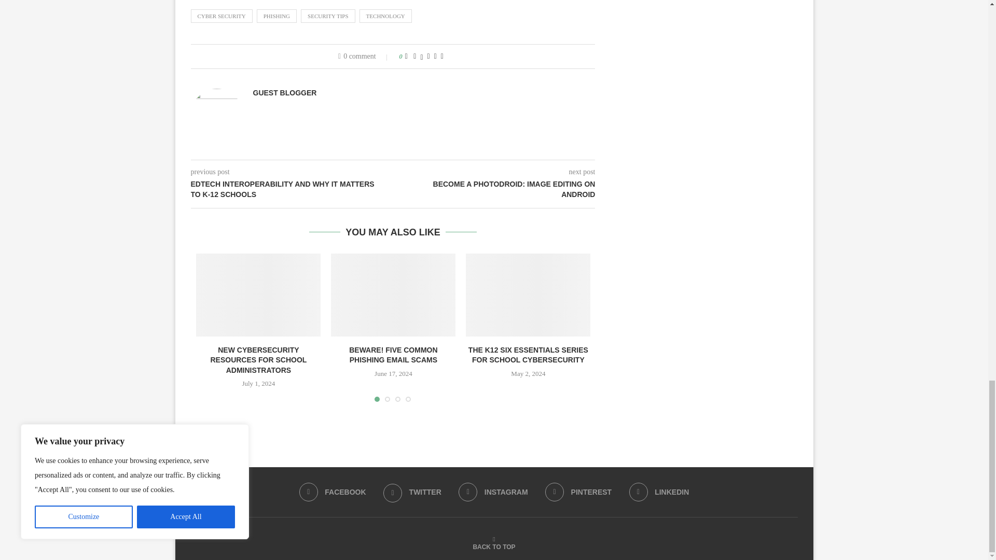 This screenshot has width=996, height=560. I want to click on The K12 SIX Essentials Series for School Cybersecurity, so click(528, 295).